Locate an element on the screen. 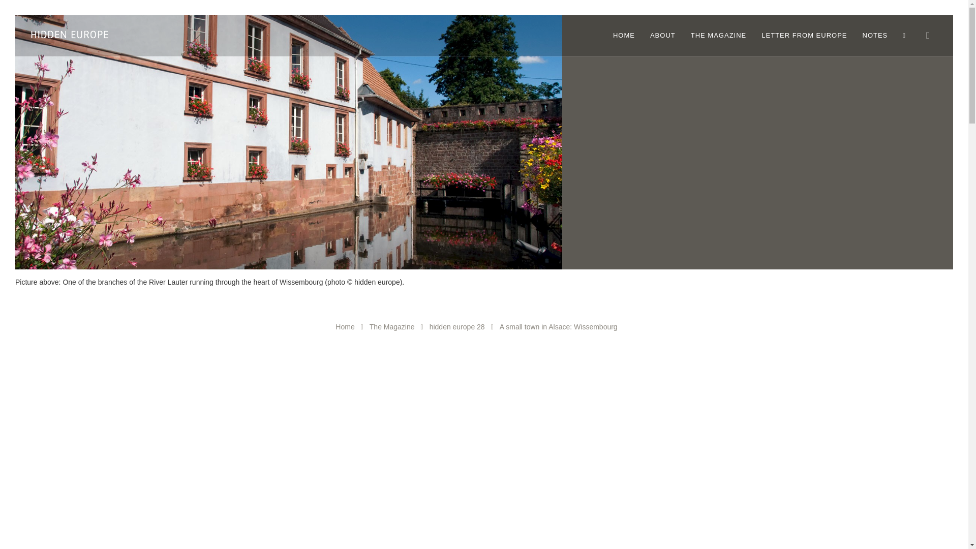 The height and width of the screenshot is (549, 976). THE MAGAZINE is located at coordinates (719, 36).